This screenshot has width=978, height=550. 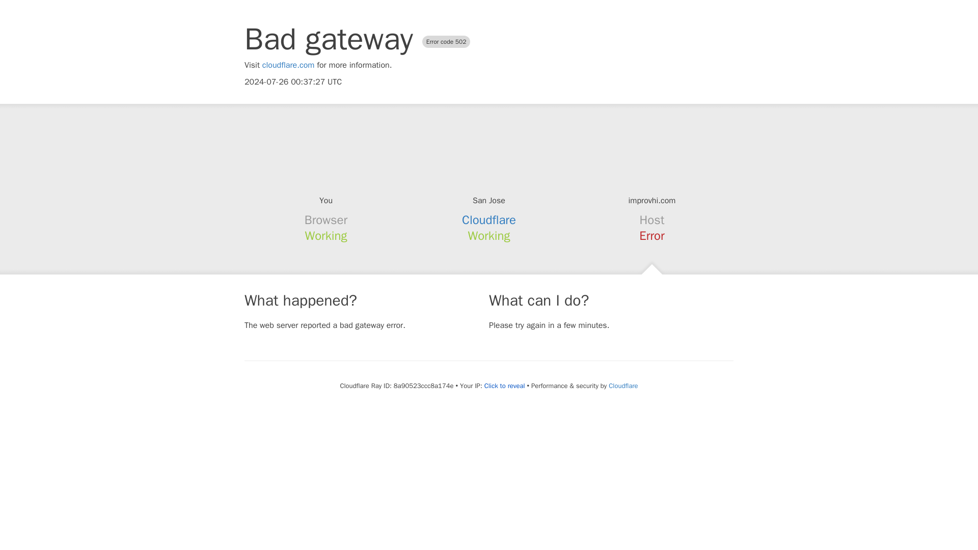 I want to click on Cloudflare, so click(x=622, y=386).